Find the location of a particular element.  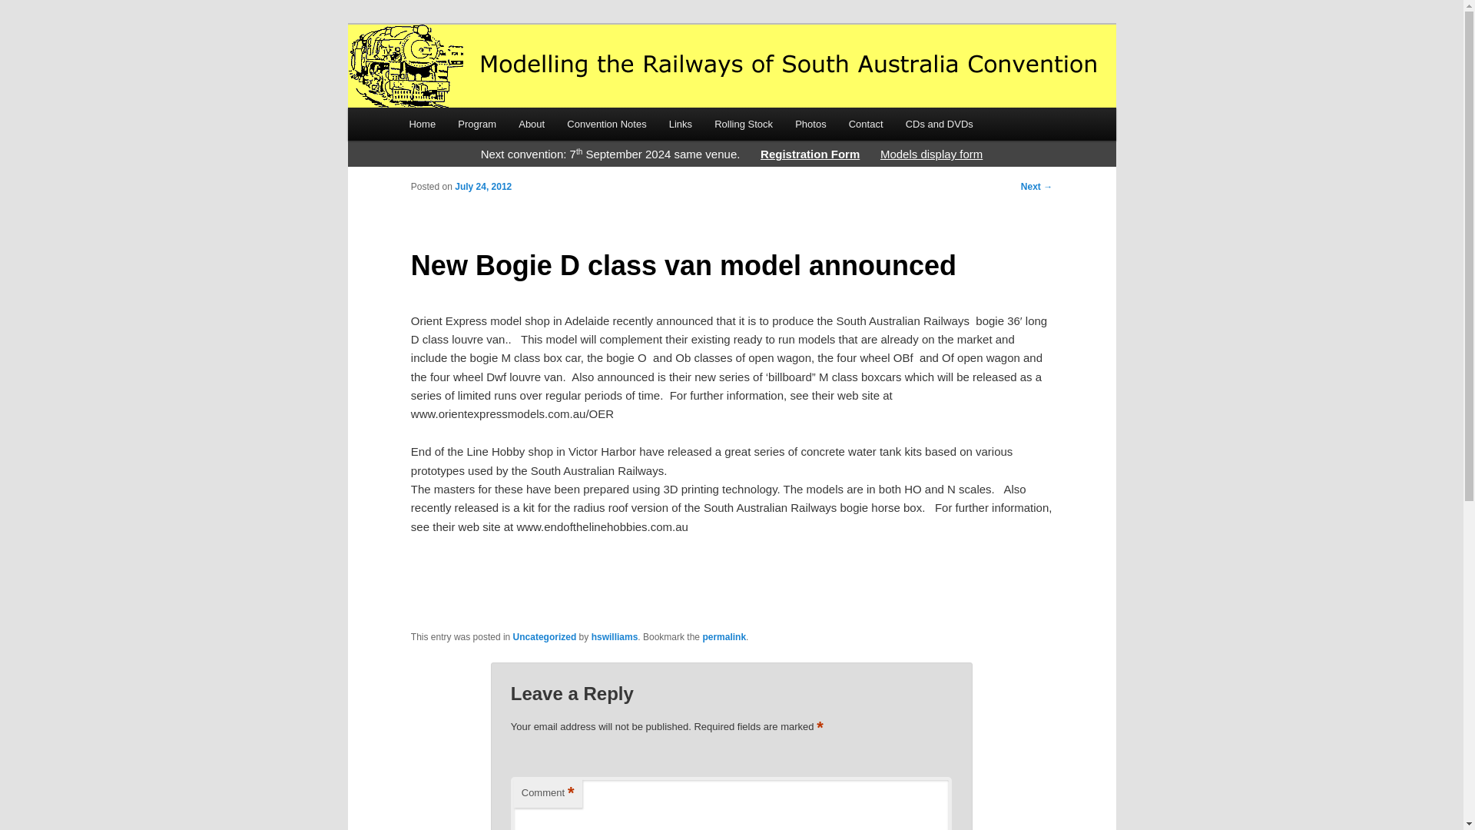

Registration Form is located at coordinates (810, 154).